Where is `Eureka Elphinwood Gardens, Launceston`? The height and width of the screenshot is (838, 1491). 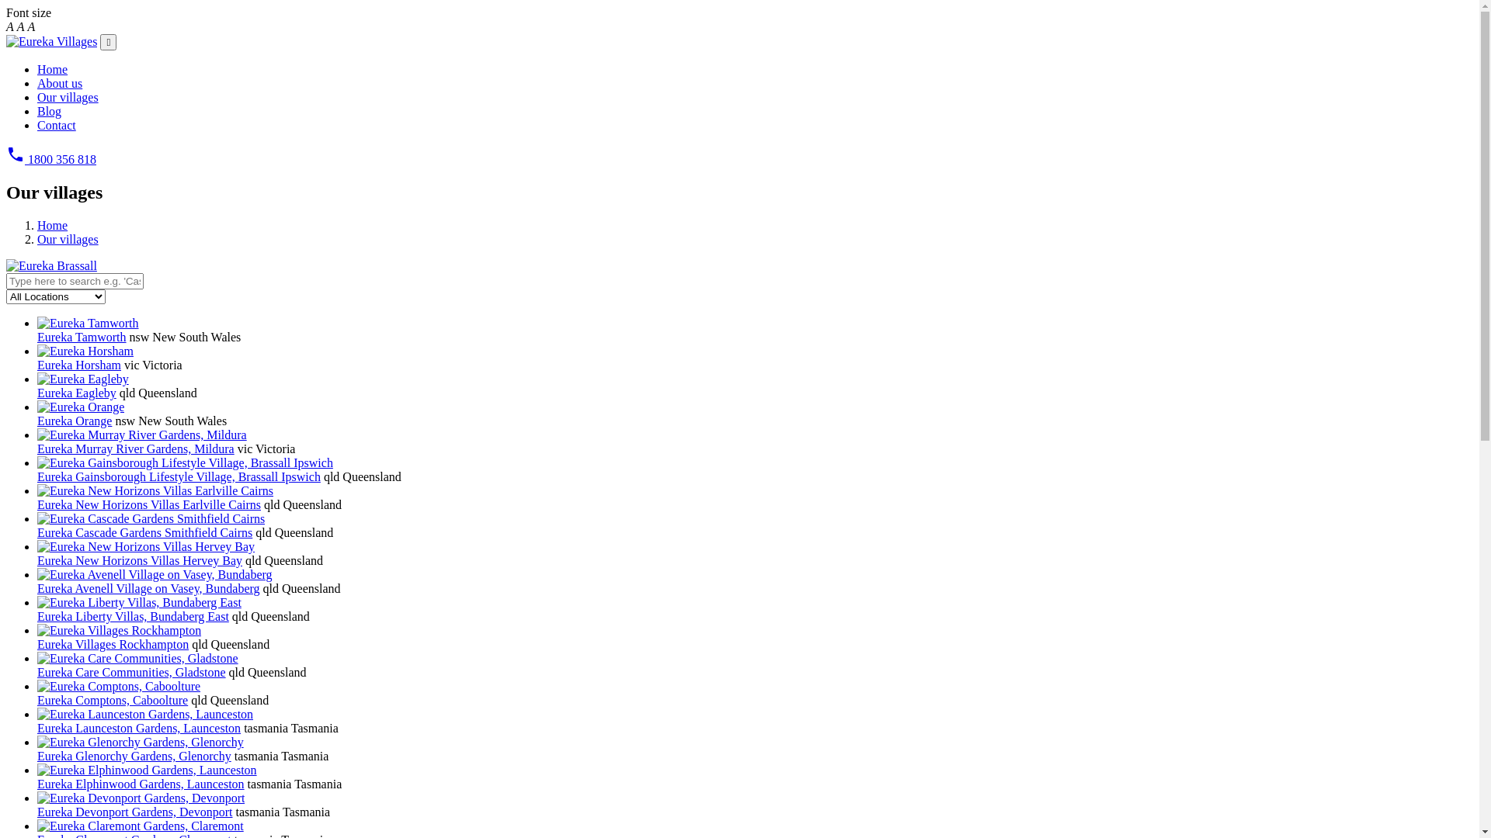
Eureka Elphinwood Gardens, Launceston is located at coordinates (141, 784).